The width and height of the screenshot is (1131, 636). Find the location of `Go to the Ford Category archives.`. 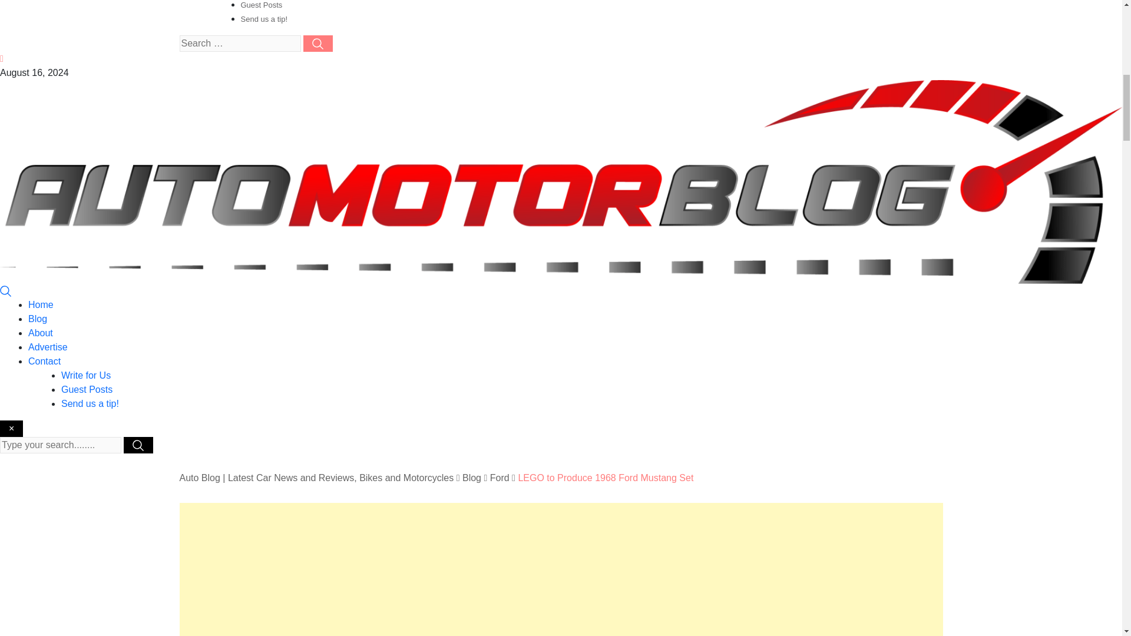

Go to the Ford Category archives. is located at coordinates (500, 478).